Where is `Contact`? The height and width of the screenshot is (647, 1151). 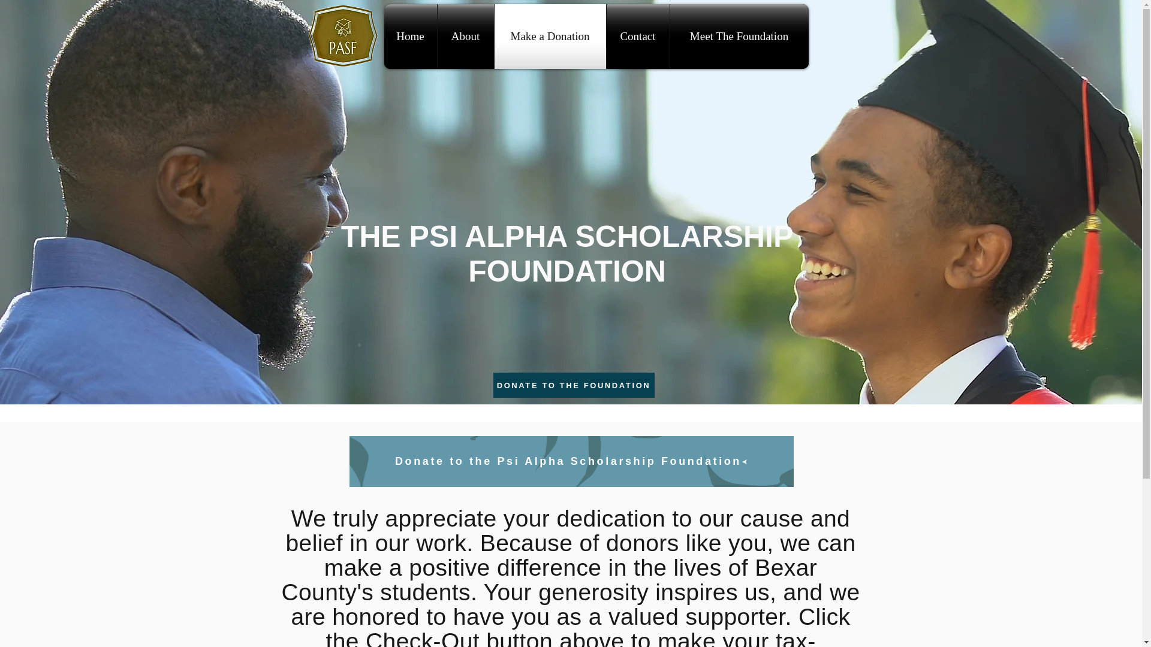
Contact is located at coordinates (638, 36).